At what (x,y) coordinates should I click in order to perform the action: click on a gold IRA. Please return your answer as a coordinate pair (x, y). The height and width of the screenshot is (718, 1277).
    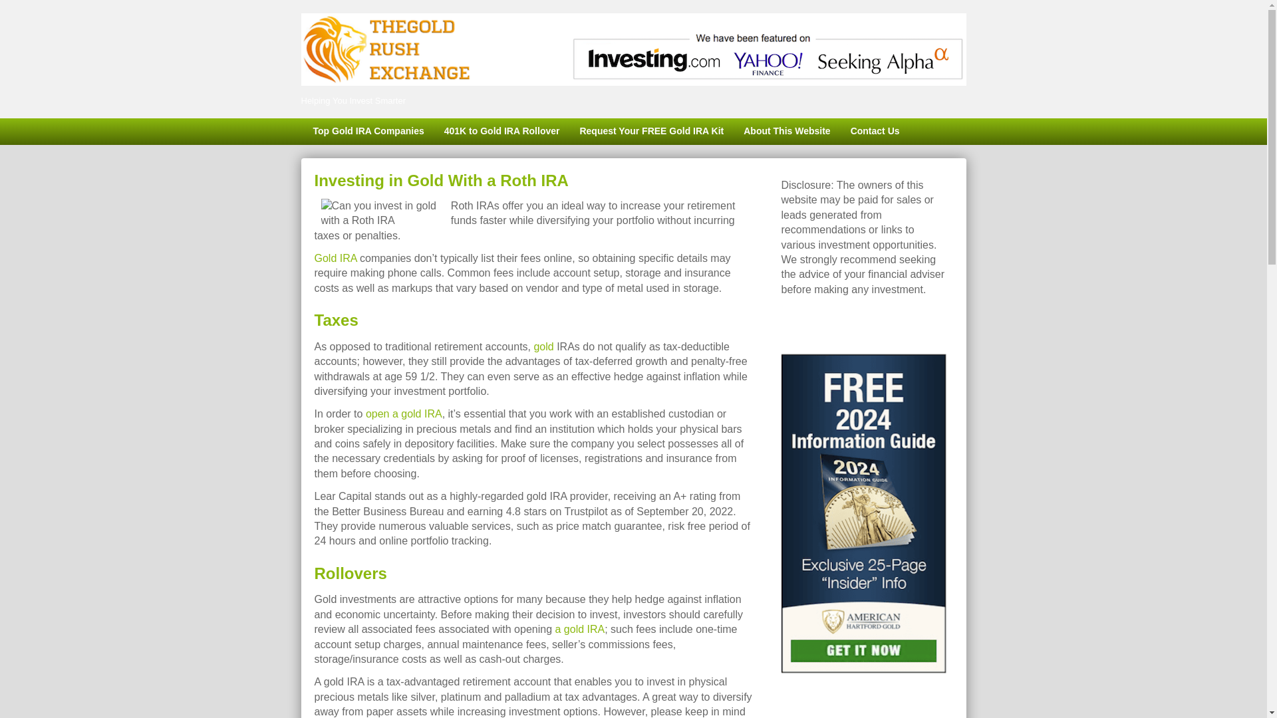
    Looking at the image, I should click on (579, 629).